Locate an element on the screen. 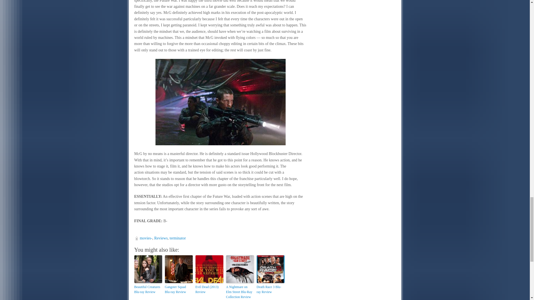  terminator is located at coordinates (178, 238).